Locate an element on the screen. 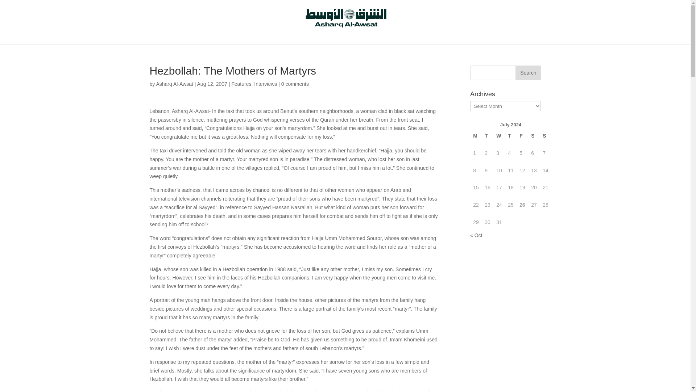 The width and height of the screenshot is (696, 391). Asharq Al-Awsat is located at coordinates (174, 84).